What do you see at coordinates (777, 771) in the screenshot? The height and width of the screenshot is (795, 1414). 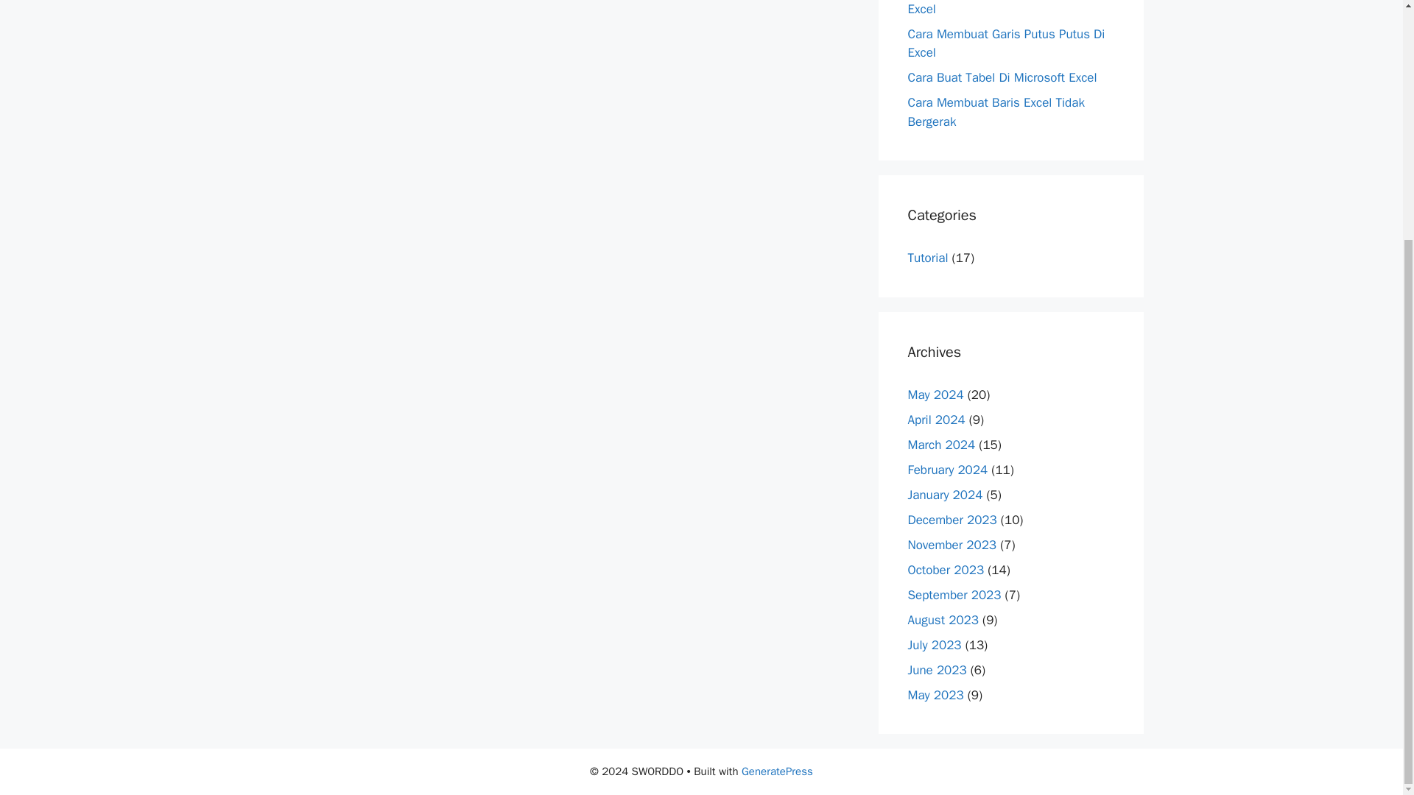 I see `GeneratePress` at bounding box center [777, 771].